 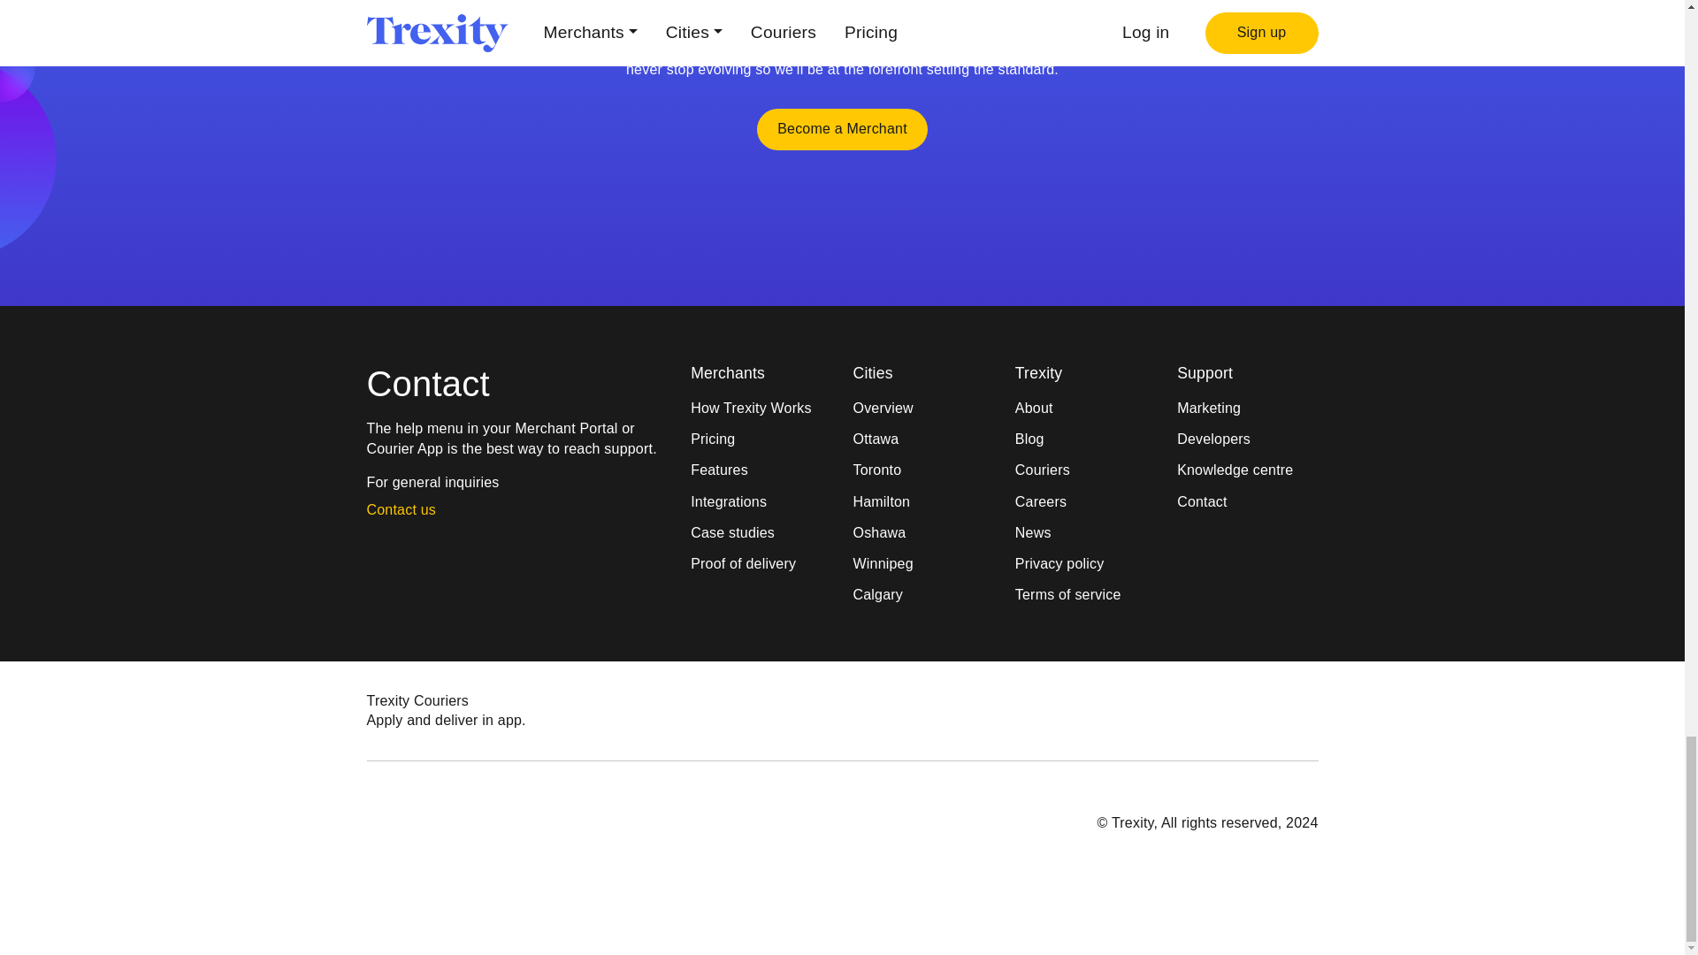 I want to click on Toronto, so click(x=922, y=470).